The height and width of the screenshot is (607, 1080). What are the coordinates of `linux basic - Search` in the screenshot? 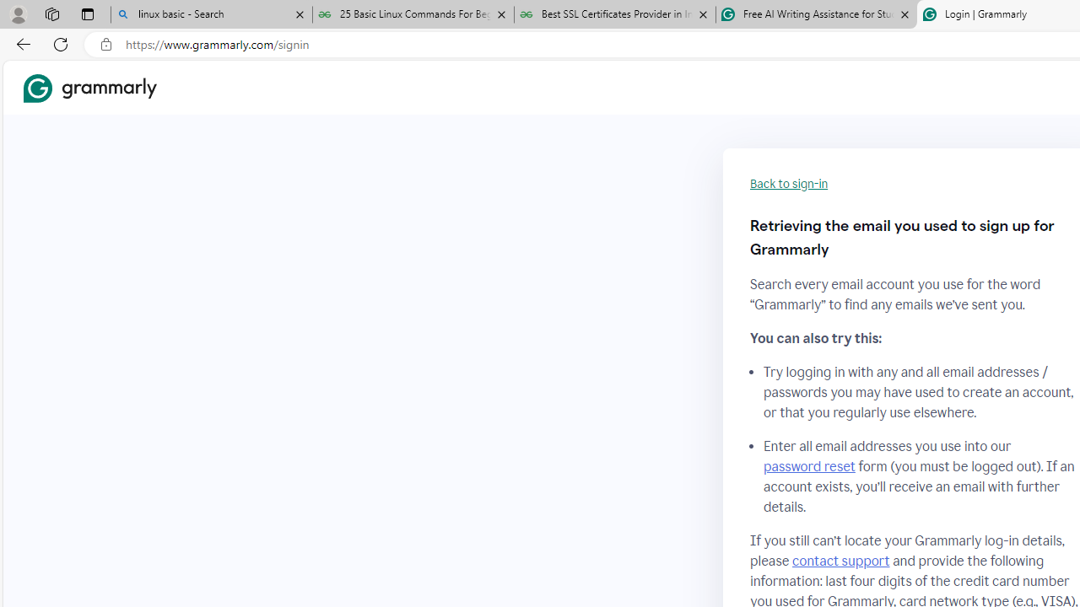 It's located at (211, 15).